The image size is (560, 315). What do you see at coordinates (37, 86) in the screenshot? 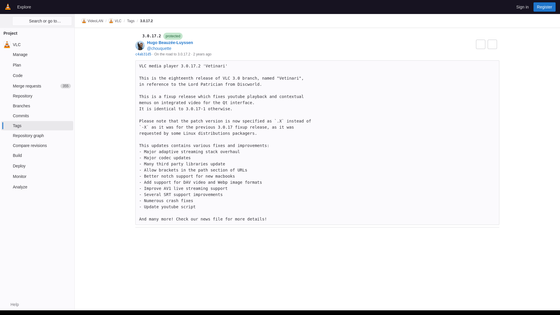
I see `Manage` at bounding box center [37, 86].